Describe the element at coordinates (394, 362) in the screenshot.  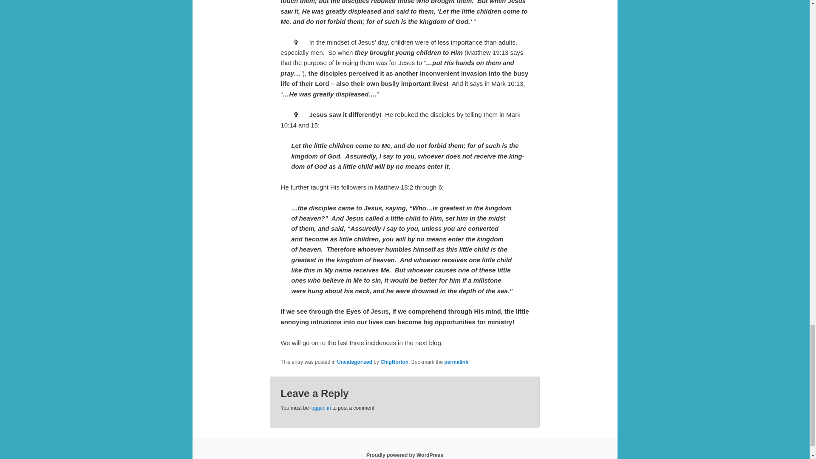
I see `ChipNorton` at that location.